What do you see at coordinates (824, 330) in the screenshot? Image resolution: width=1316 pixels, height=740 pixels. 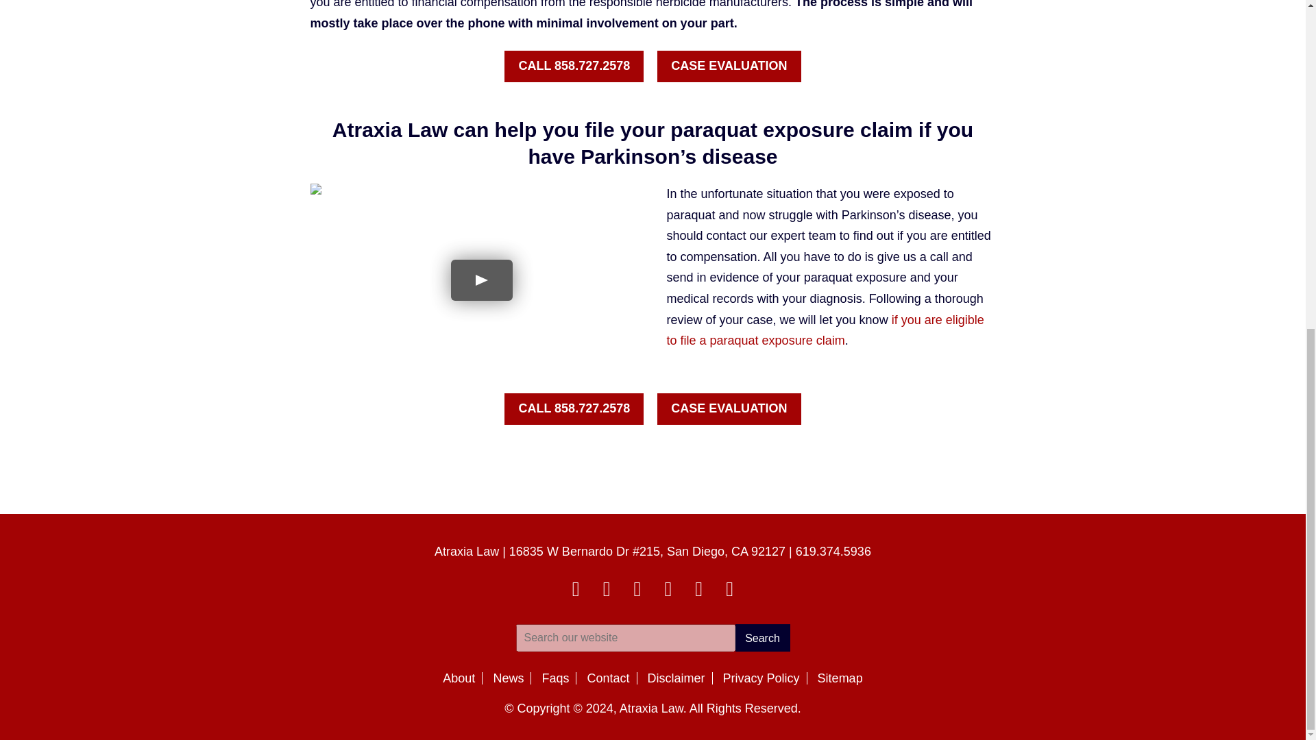 I see `Evidence Needed for Compensation Paraquat Exposure Claim` at bounding box center [824, 330].